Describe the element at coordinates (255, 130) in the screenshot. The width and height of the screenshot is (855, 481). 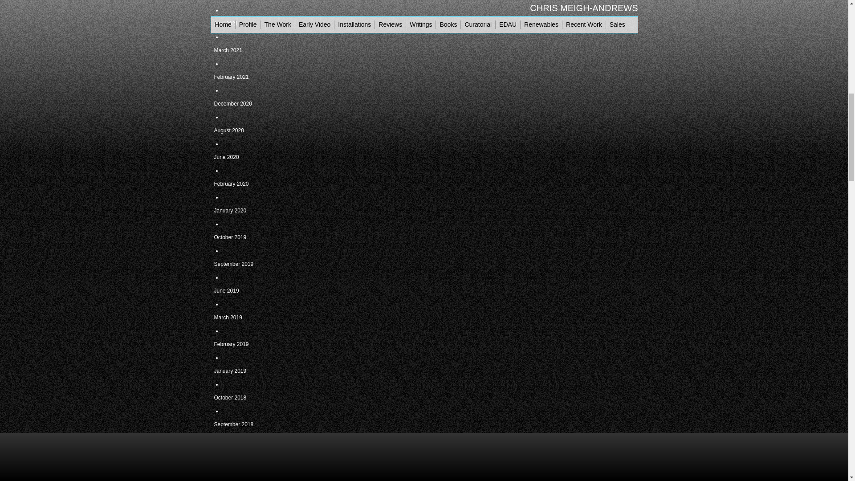
I see `August 2020` at that location.